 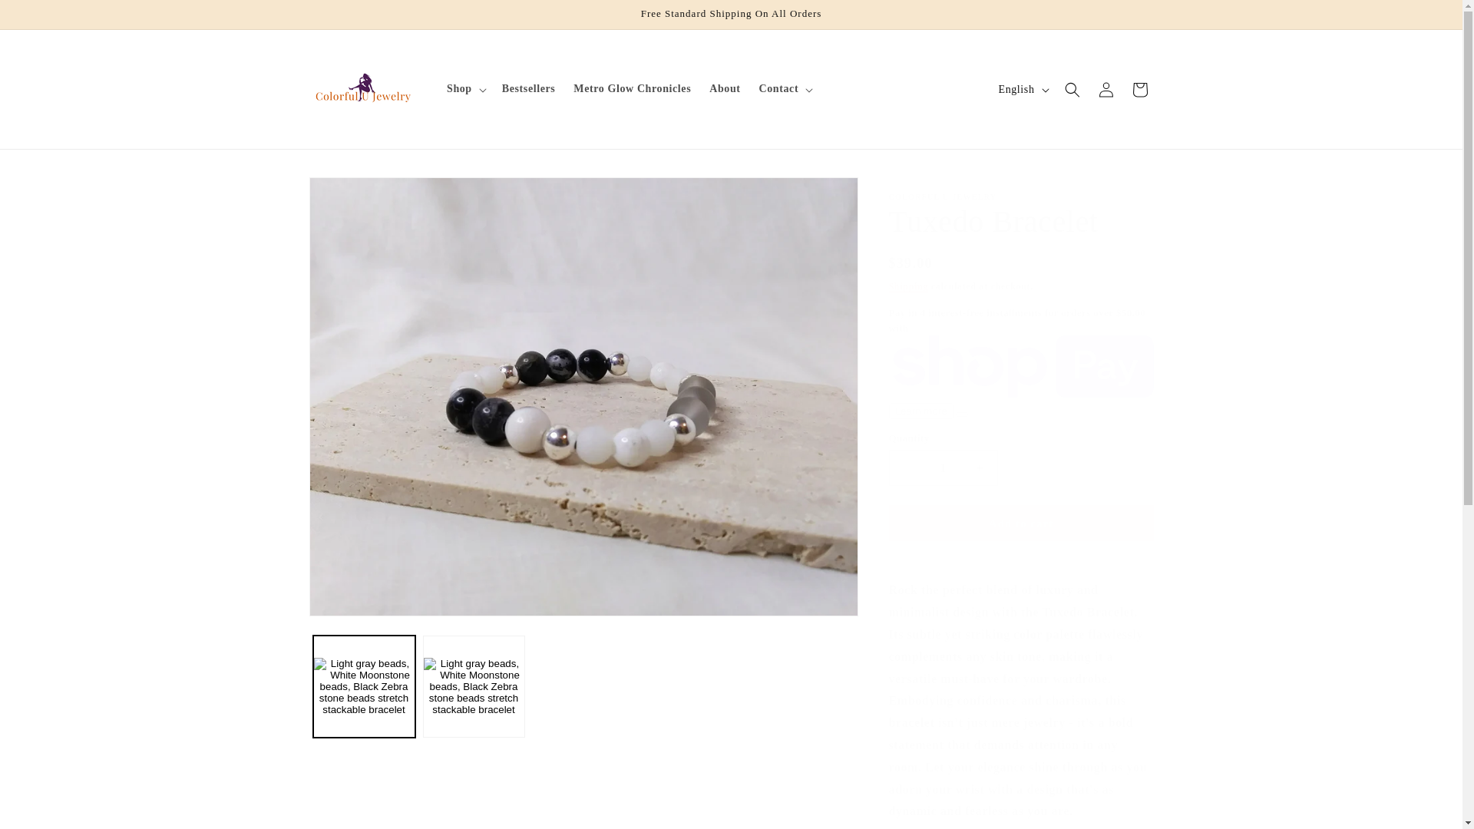 I want to click on 1, so click(x=943, y=467).